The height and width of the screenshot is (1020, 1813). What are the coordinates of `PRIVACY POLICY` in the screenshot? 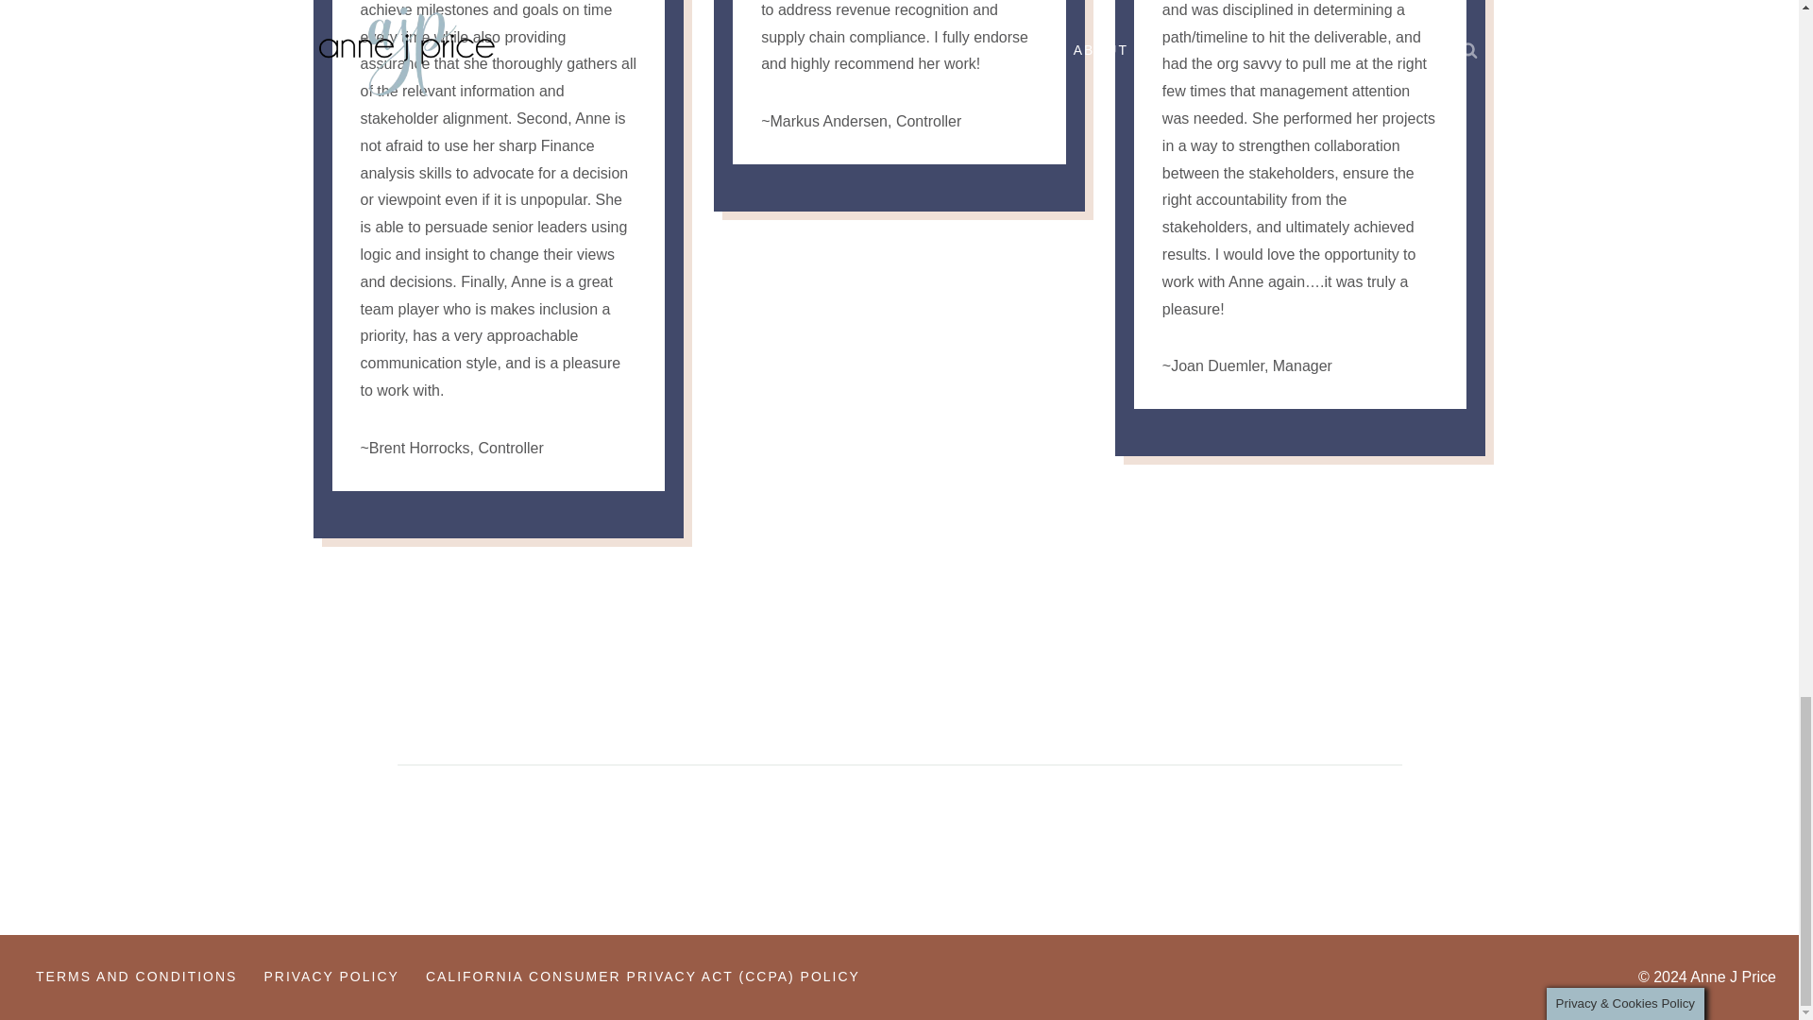 It's located at (330, 977).